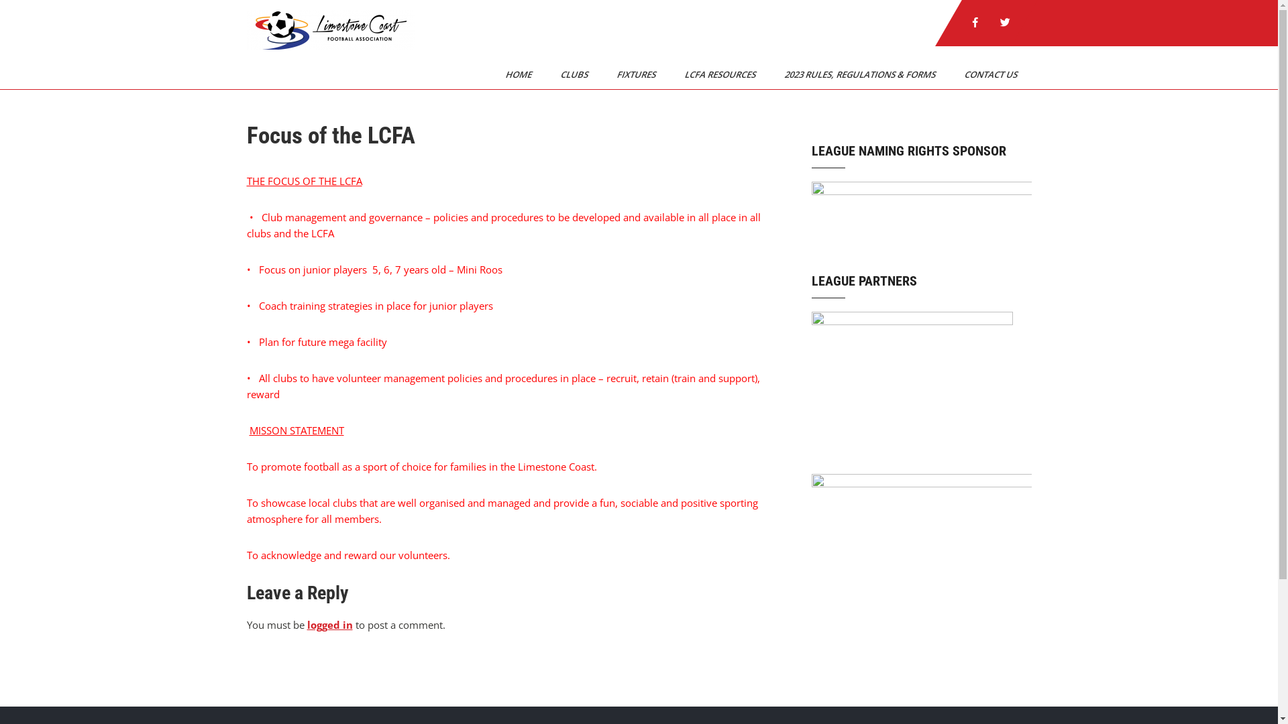 This screenshot has height=724, width=1288. Describe the element at coordinates (514, 74) in the screenshot. I see `HOME` at that location.